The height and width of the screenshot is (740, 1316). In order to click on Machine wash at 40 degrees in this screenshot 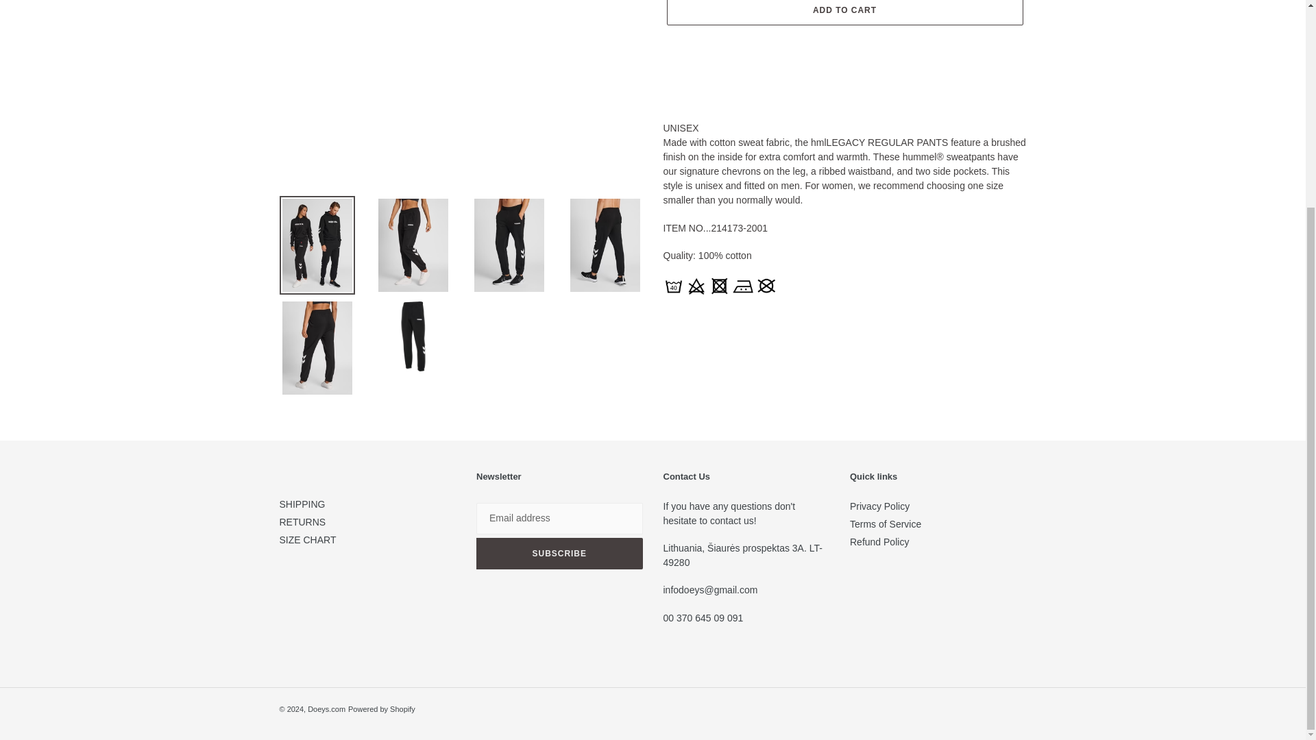, I will do `click(673, 285)`.